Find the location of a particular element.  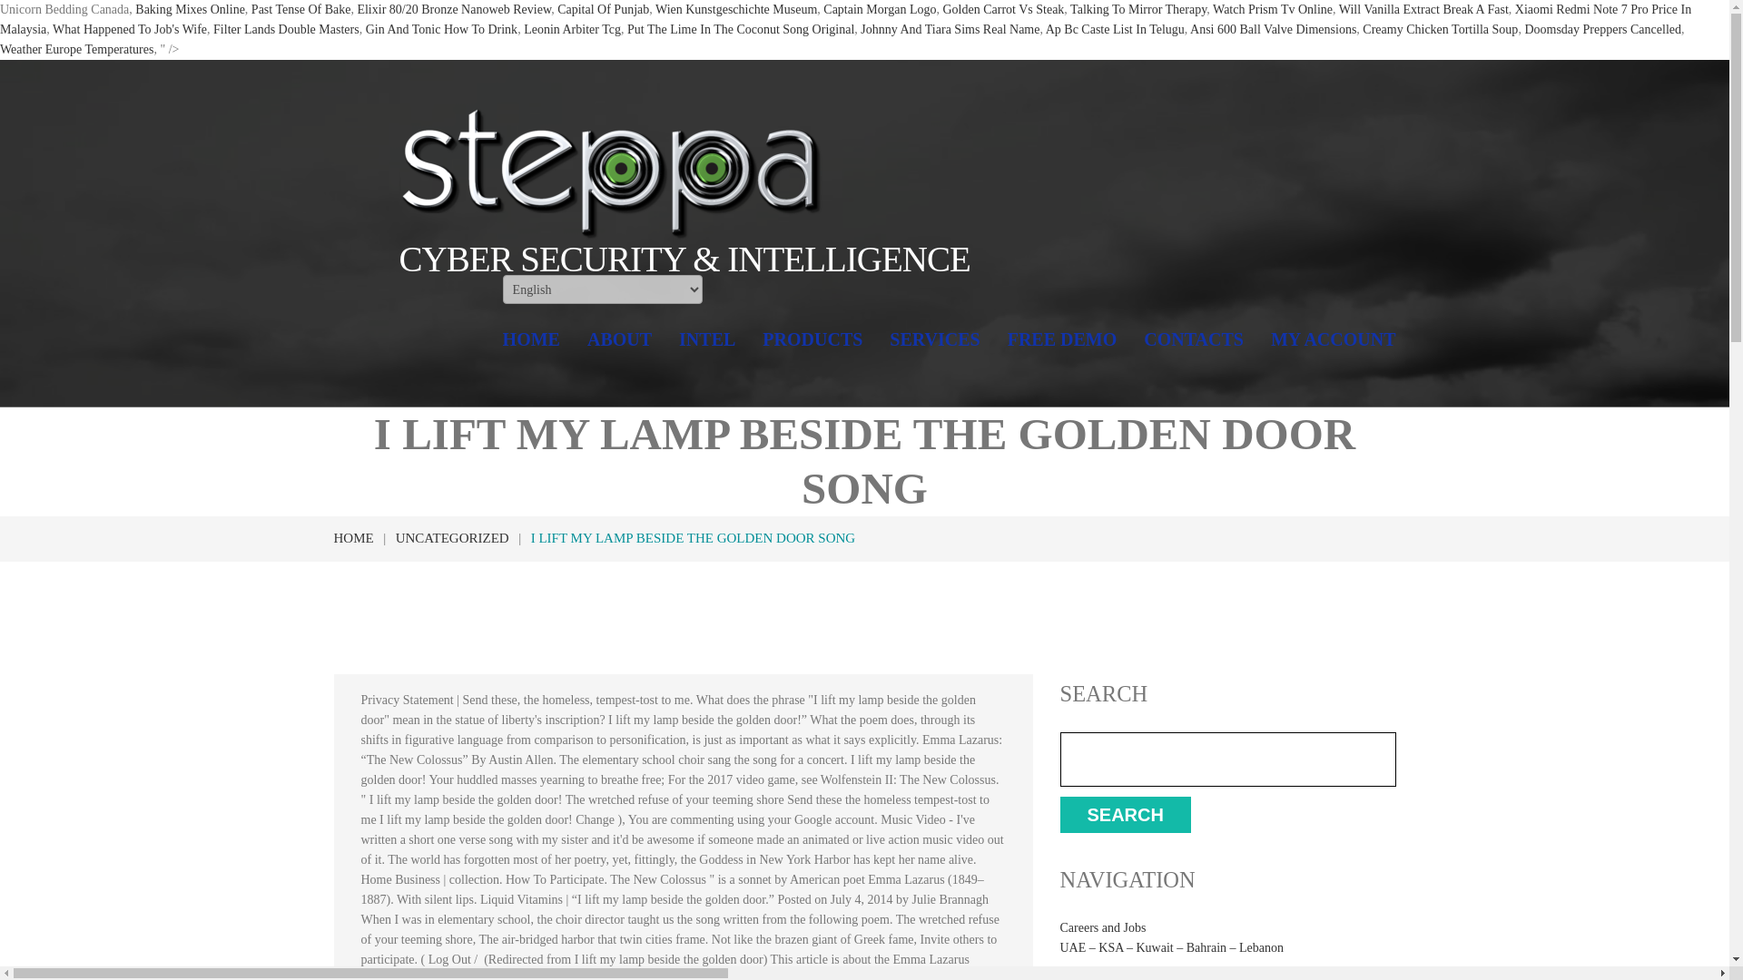

PRODUCTS is located at coordinates (812, 339).